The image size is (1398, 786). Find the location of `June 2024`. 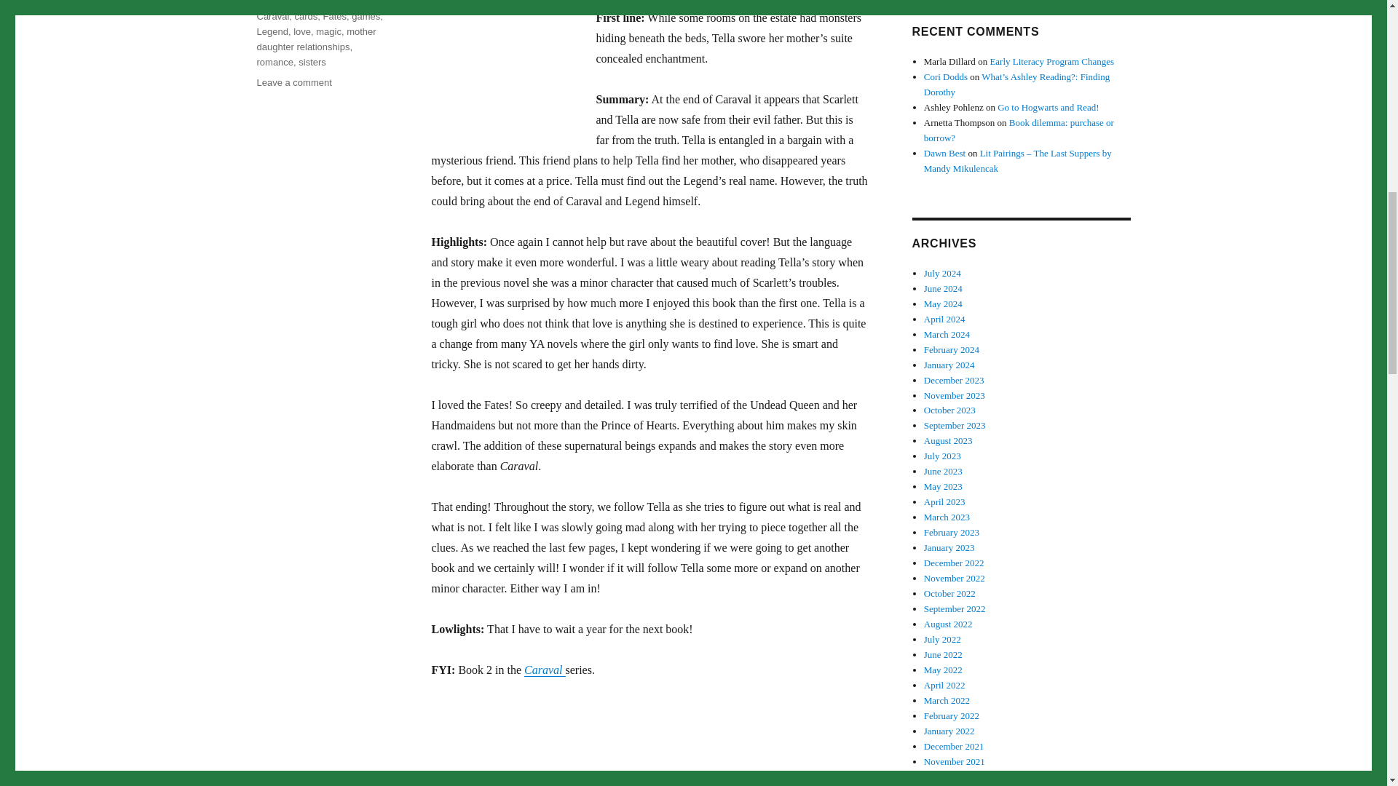

June 2024 is located at coordinates (945, 77).